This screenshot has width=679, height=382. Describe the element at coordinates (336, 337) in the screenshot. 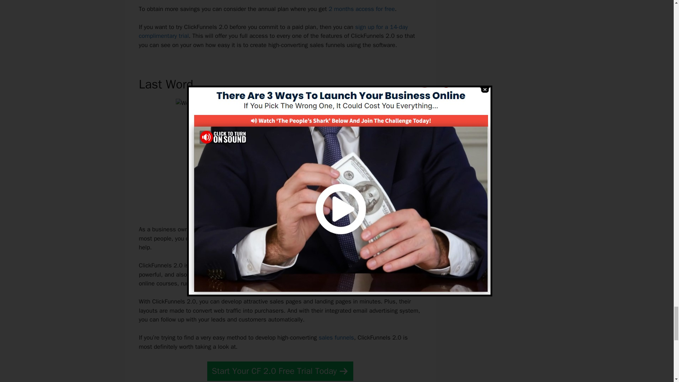

I see `sales funnels` at that location.